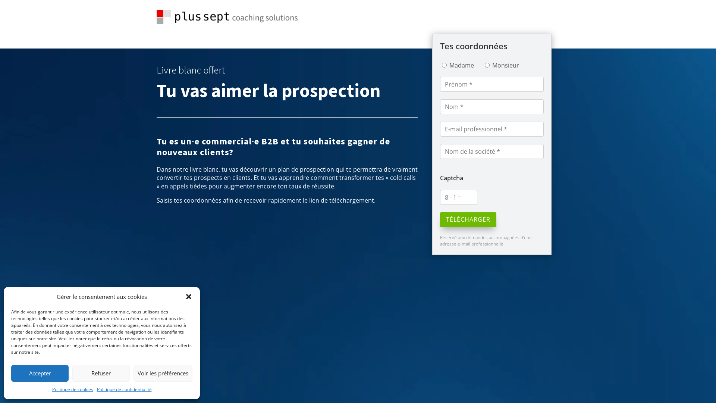 The height and width of the screenshot is (403, 716). I want to click on coachingsolutions-dark-1L, so click(227, 17).